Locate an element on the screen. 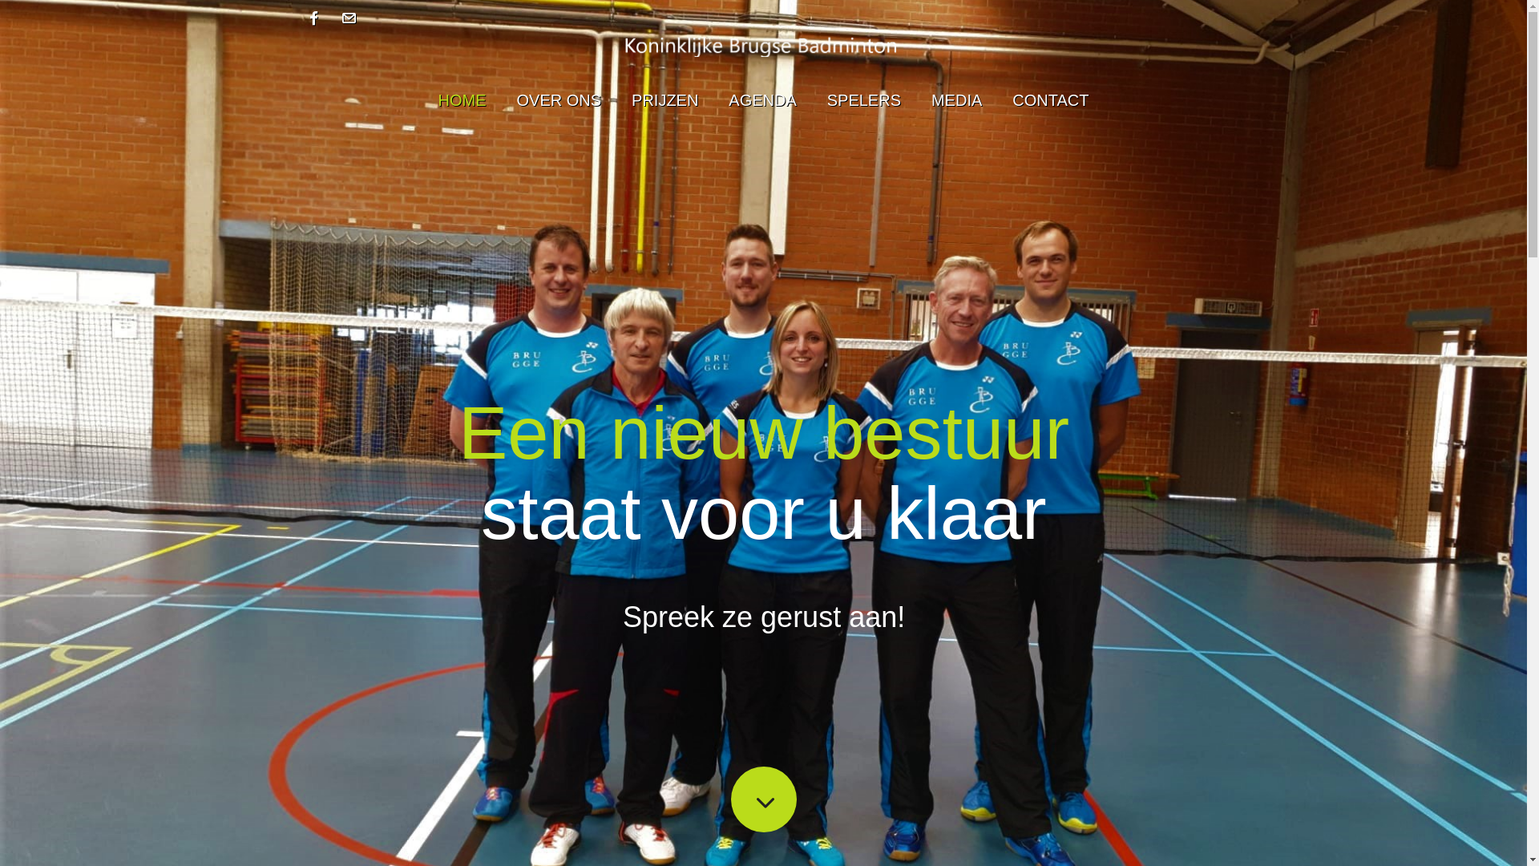 This screenshot has height=866, width=1539. AGENDA is located at coordinates (762, 100).